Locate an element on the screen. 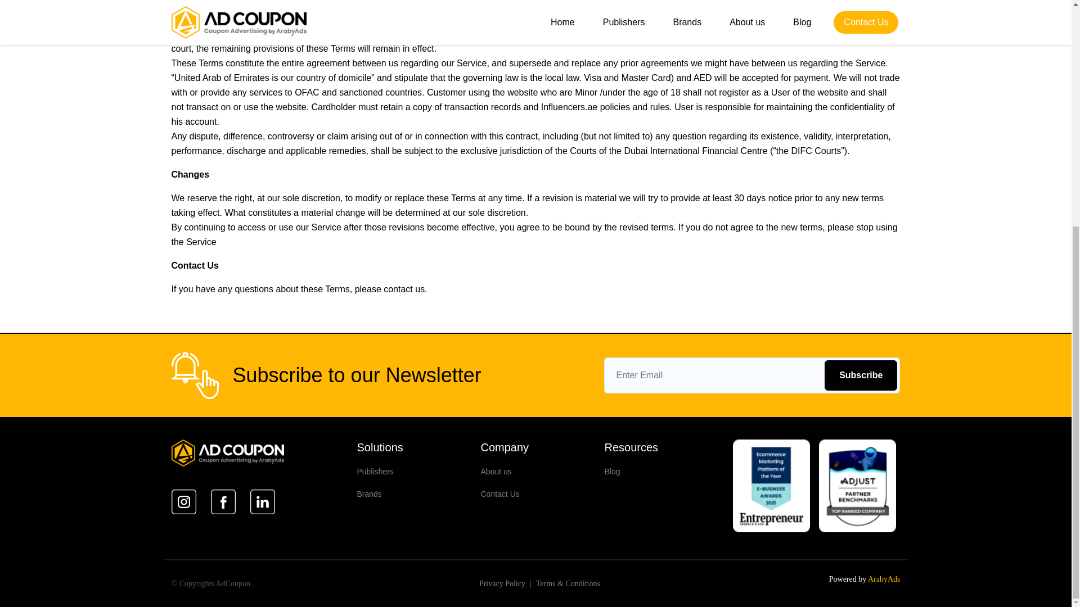  Blog is located at coordinates (612, 471).